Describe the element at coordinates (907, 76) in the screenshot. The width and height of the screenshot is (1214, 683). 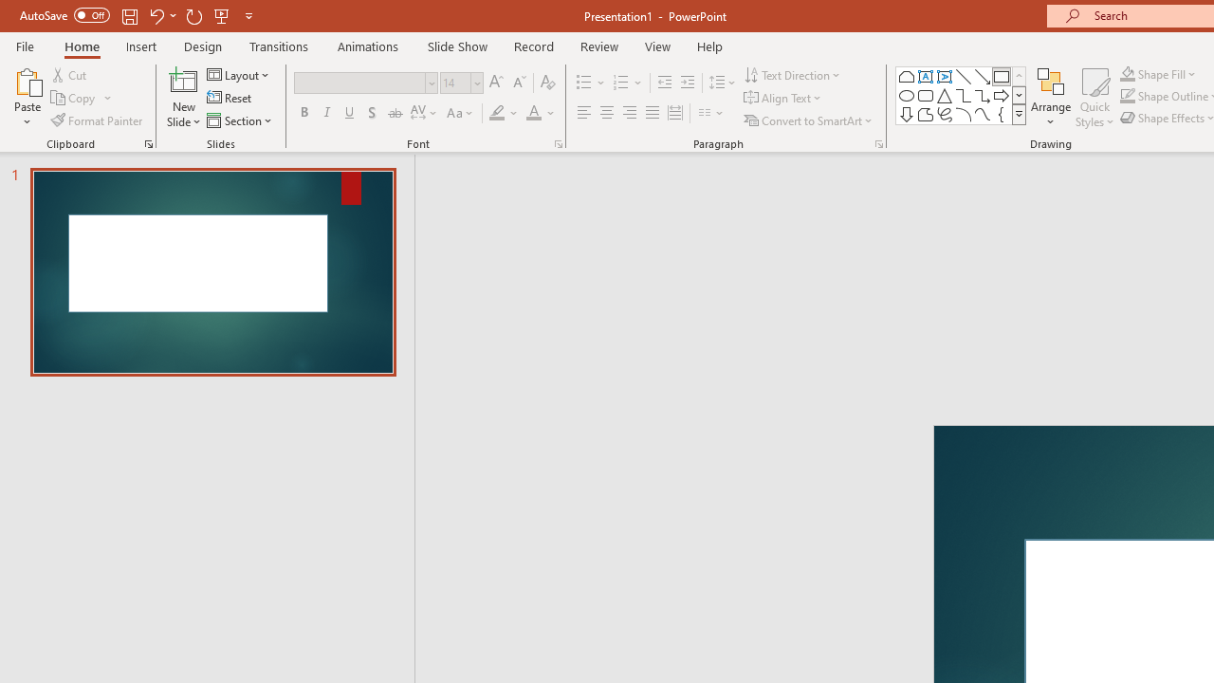
I see `Rectangle: Top Corners Snipped` at that location.